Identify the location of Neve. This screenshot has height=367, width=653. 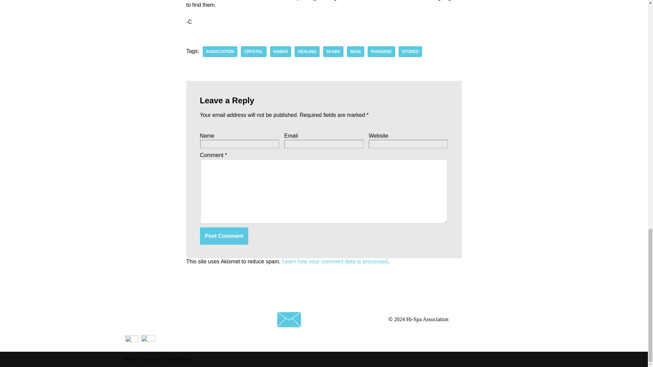
(131, 359).